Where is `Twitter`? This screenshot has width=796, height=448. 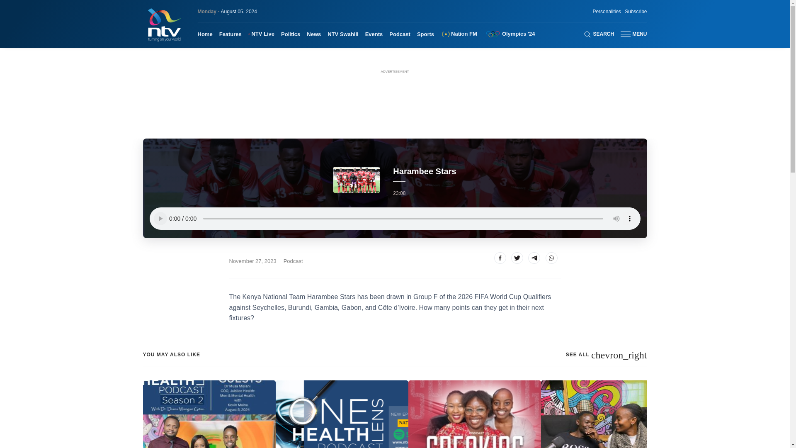 Twitter is located at coordinates (517, 258).